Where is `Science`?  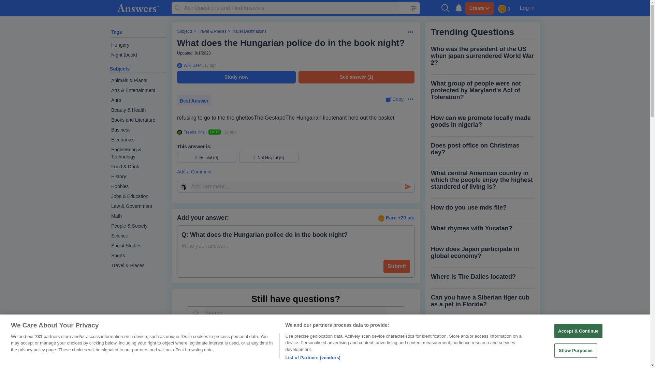
Science is located at coordinates (138, 236).